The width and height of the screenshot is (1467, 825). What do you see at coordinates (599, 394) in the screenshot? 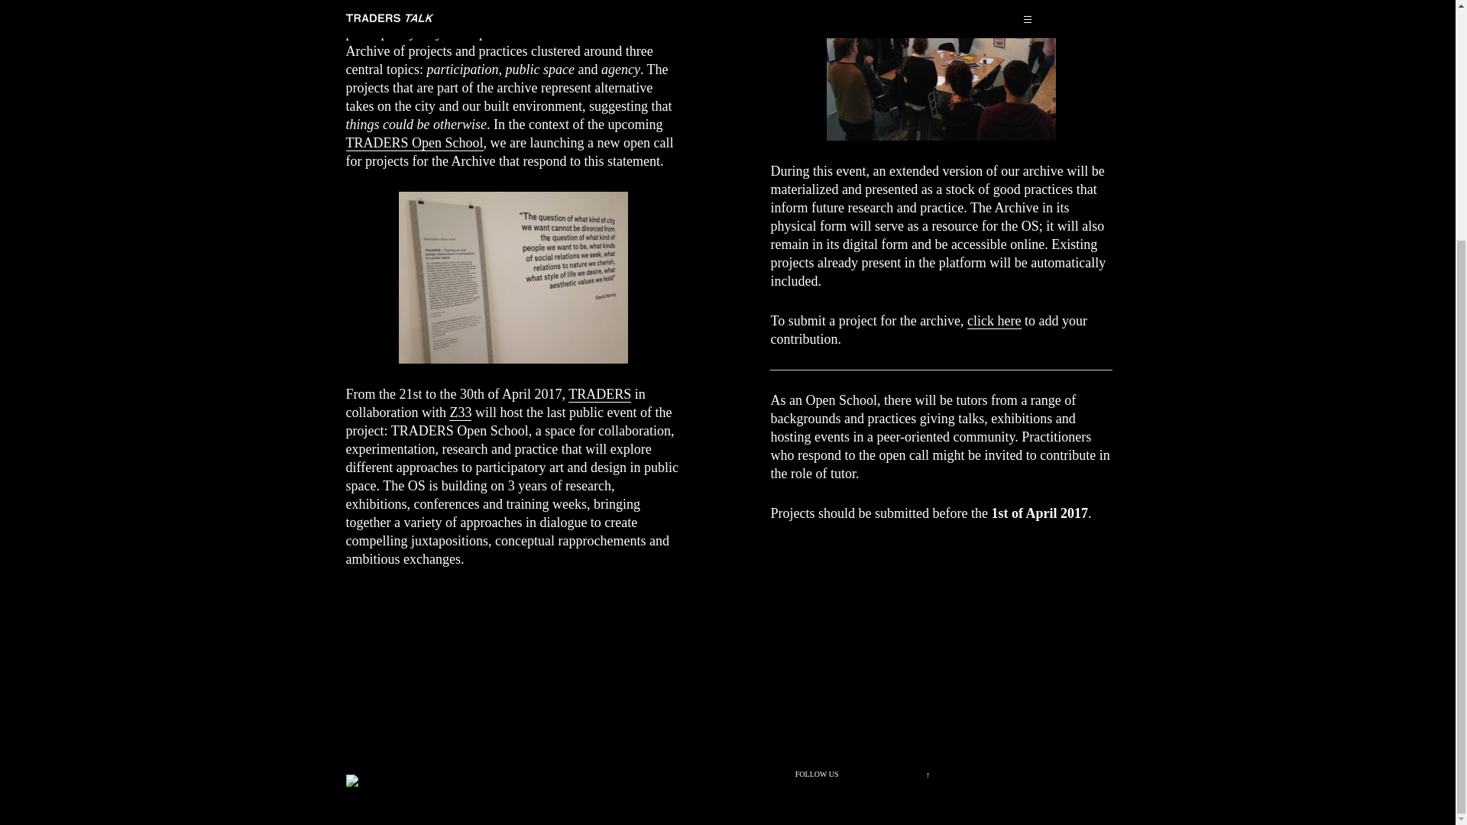
I see `TRADERS` at bounding box center [599, 394].